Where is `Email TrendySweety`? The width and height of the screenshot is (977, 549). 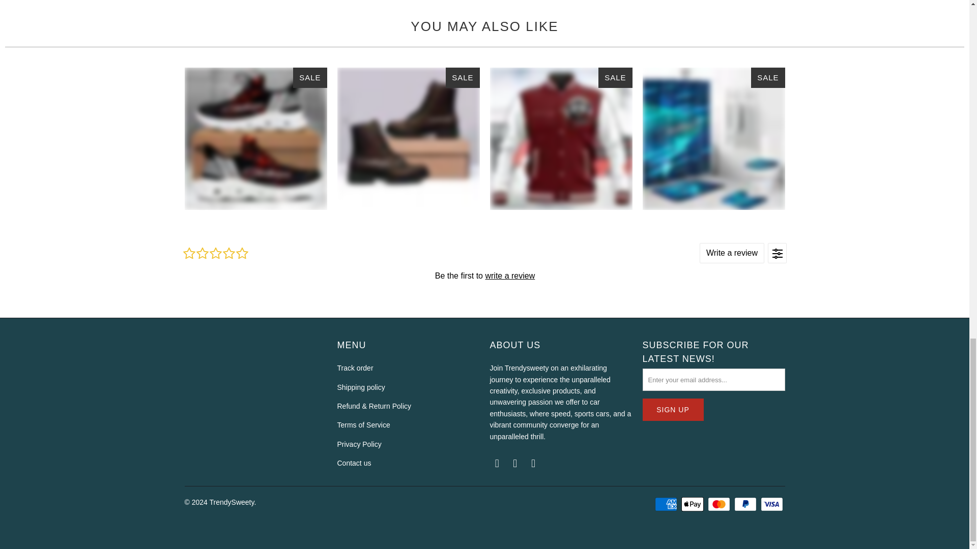
Email TrendySweety is located at coordinates (533, 464).